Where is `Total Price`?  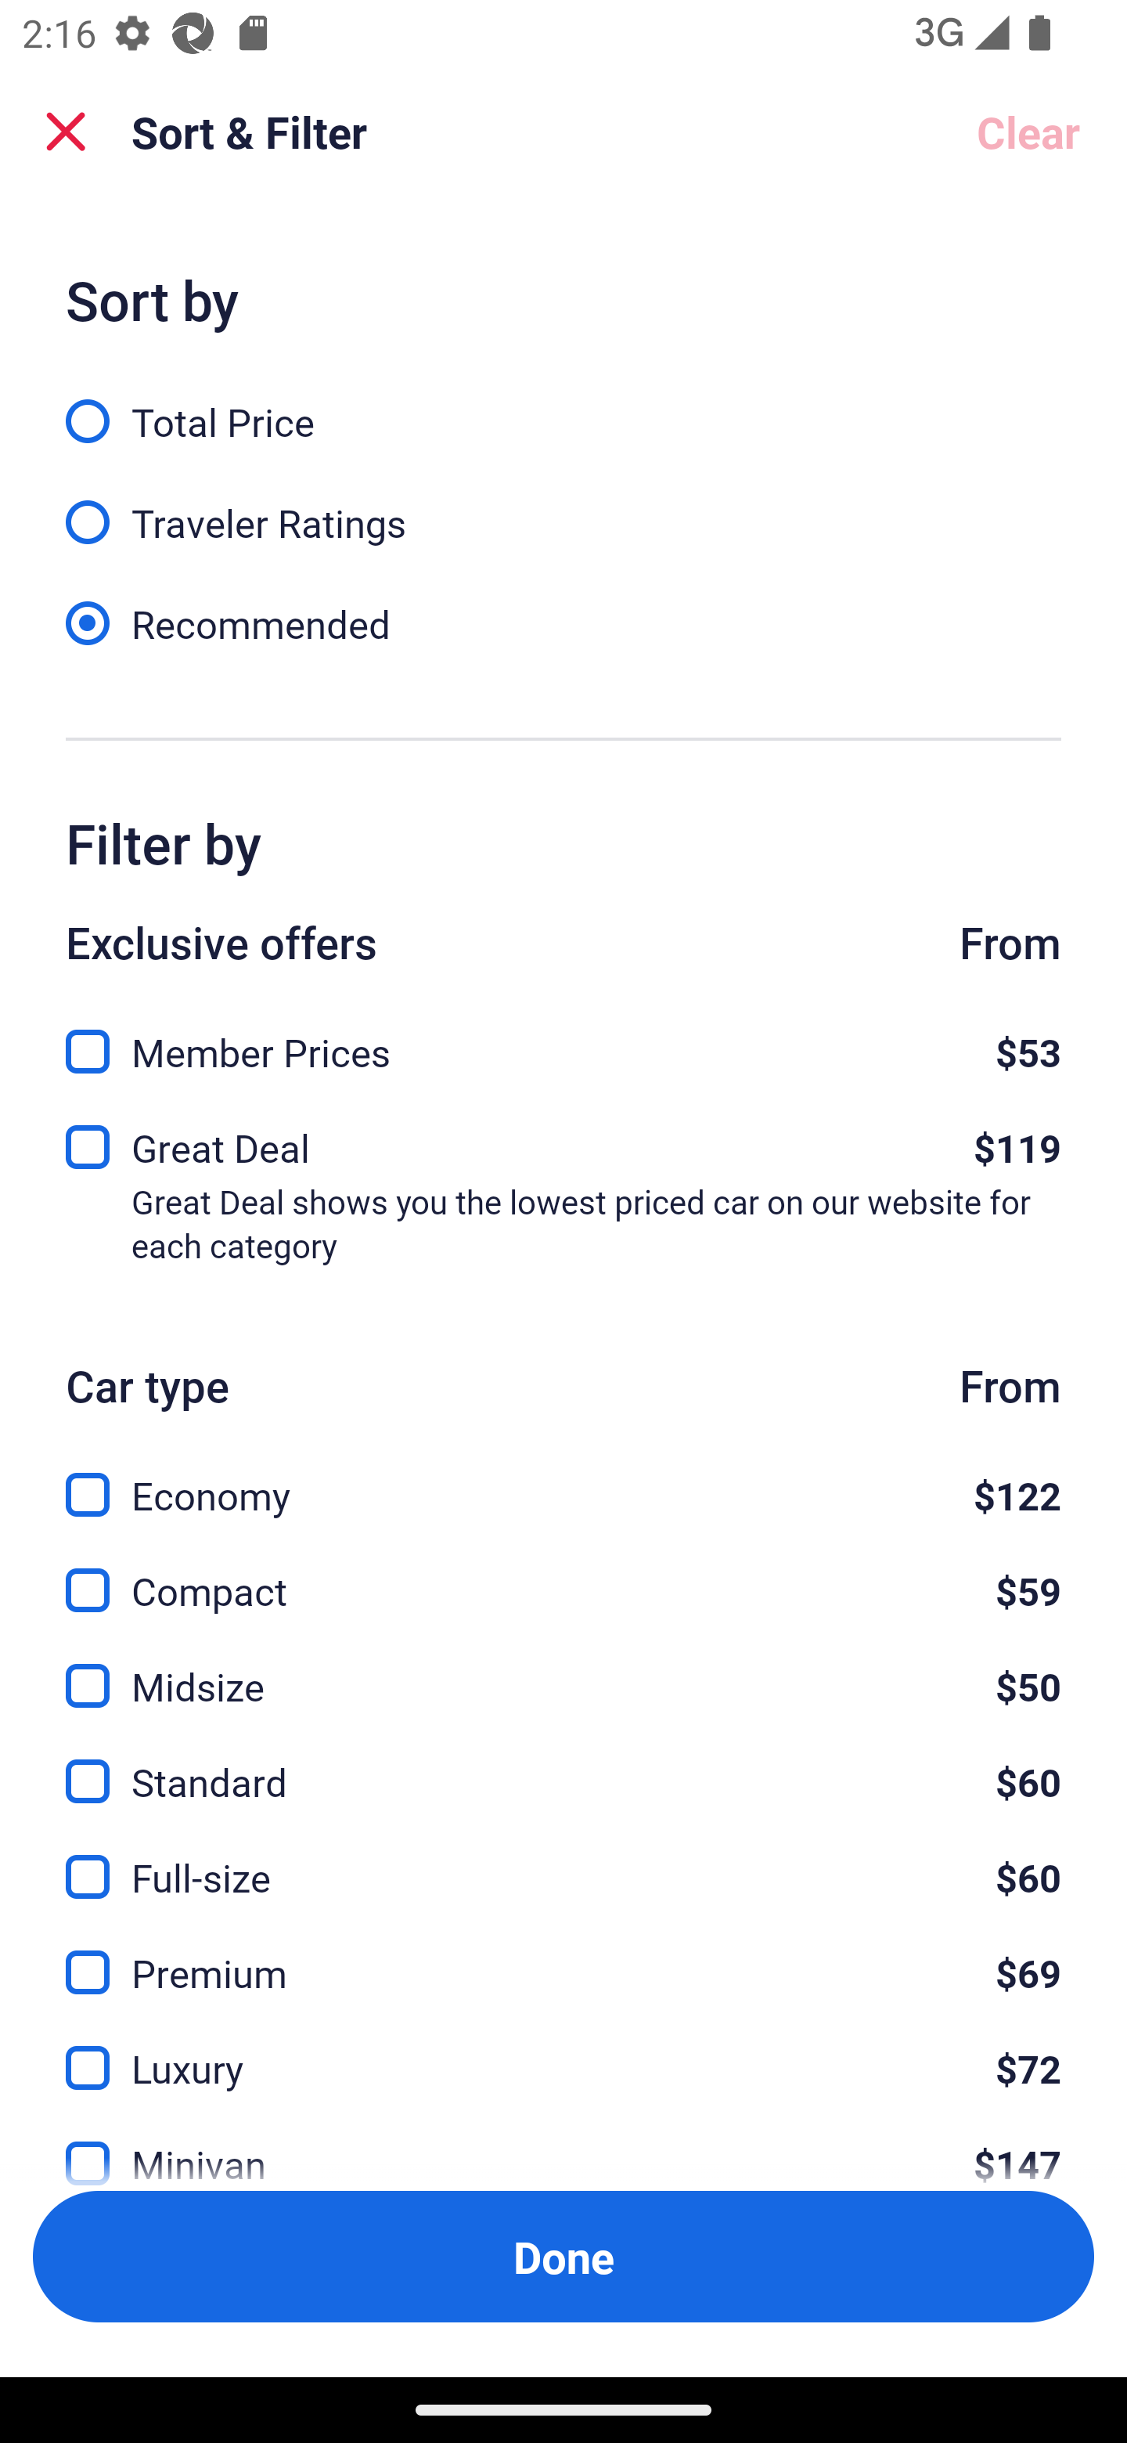 Total Price is located at coordinates (563, 404).